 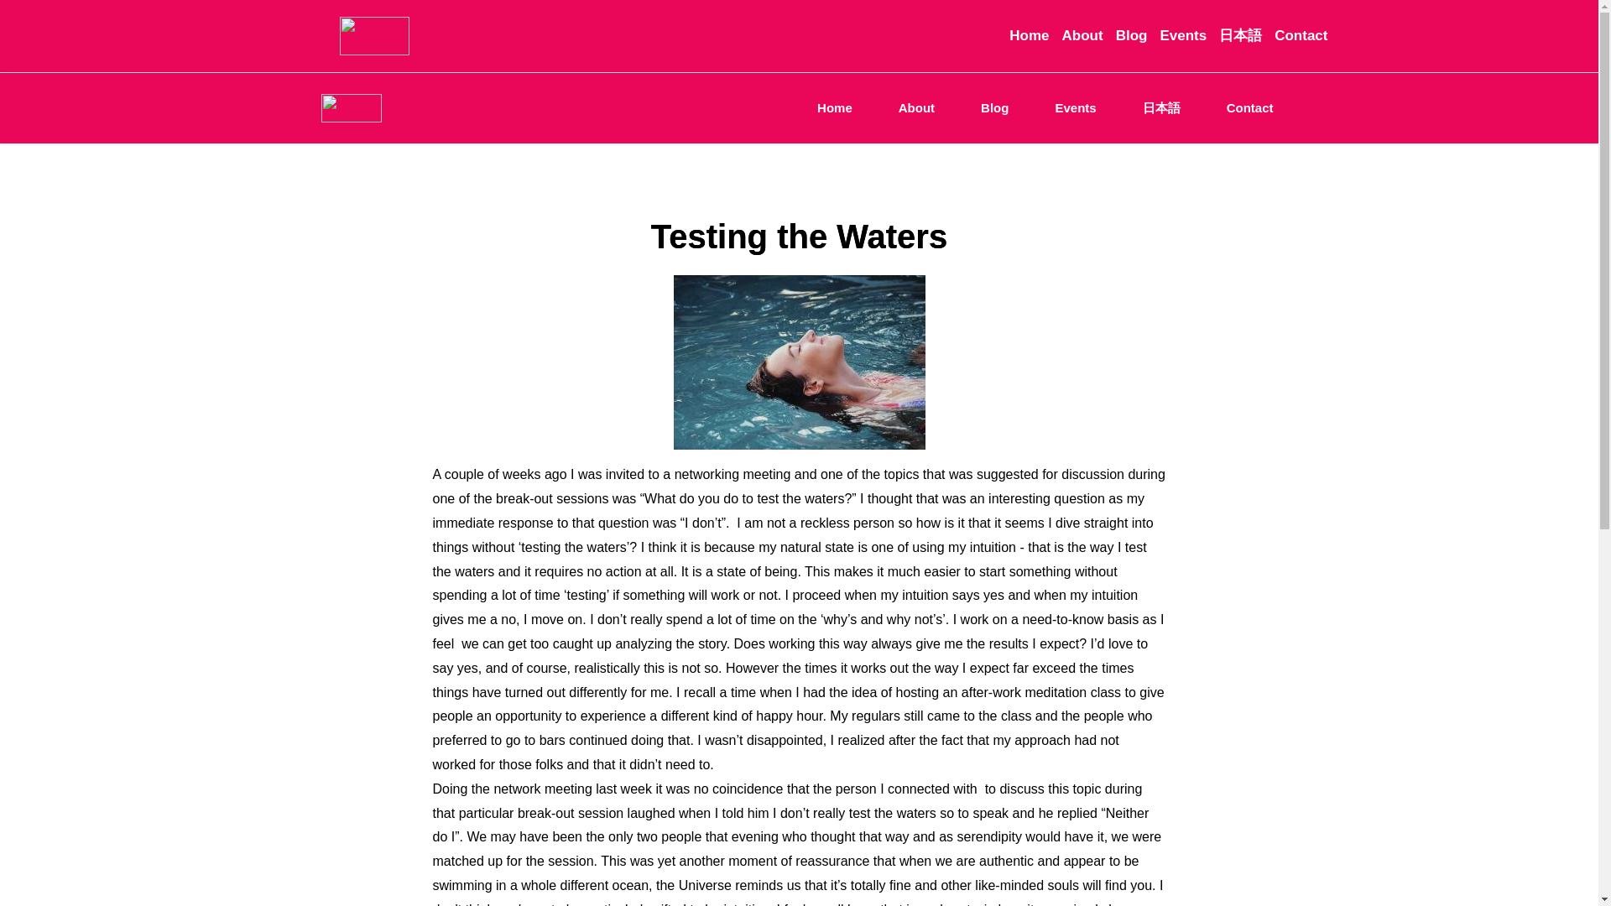 What do you see at coordinates (1075, 108) in the screenshot?
I see `Events` at bounding box center [1075, 108].